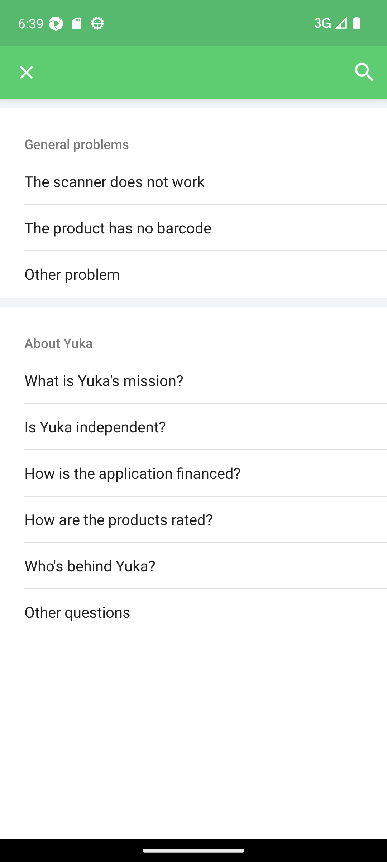 This screenshot has height=862, width=387. What do you see at coordinates (193, 228) in the screenshot?
I see `The product has no barcode` at bounding box center [193, 228].